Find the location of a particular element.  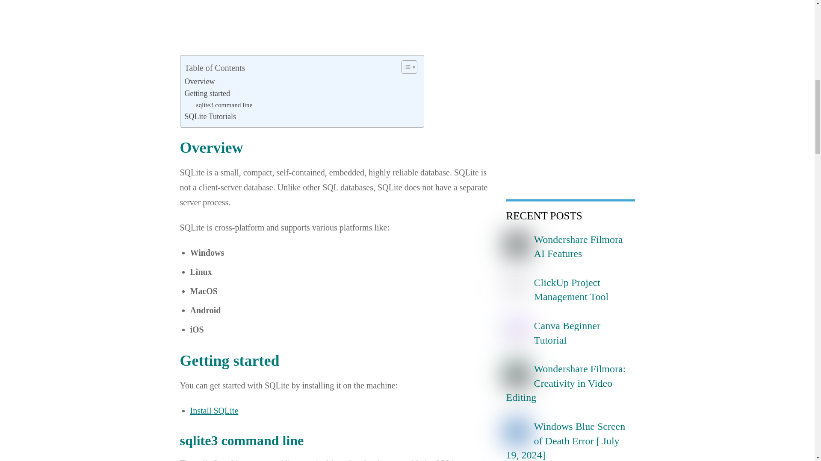

sqlite3 command line is located at coordinates (224, 105).